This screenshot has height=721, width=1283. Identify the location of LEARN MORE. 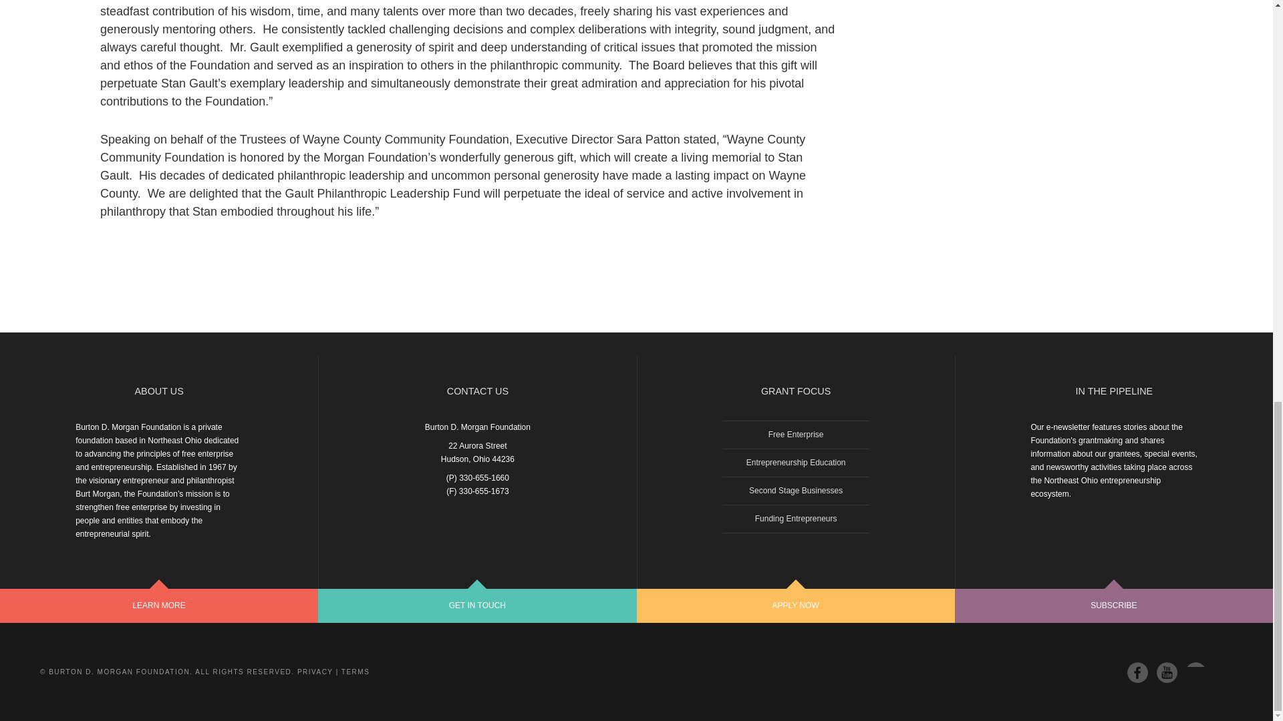
(159, 606).